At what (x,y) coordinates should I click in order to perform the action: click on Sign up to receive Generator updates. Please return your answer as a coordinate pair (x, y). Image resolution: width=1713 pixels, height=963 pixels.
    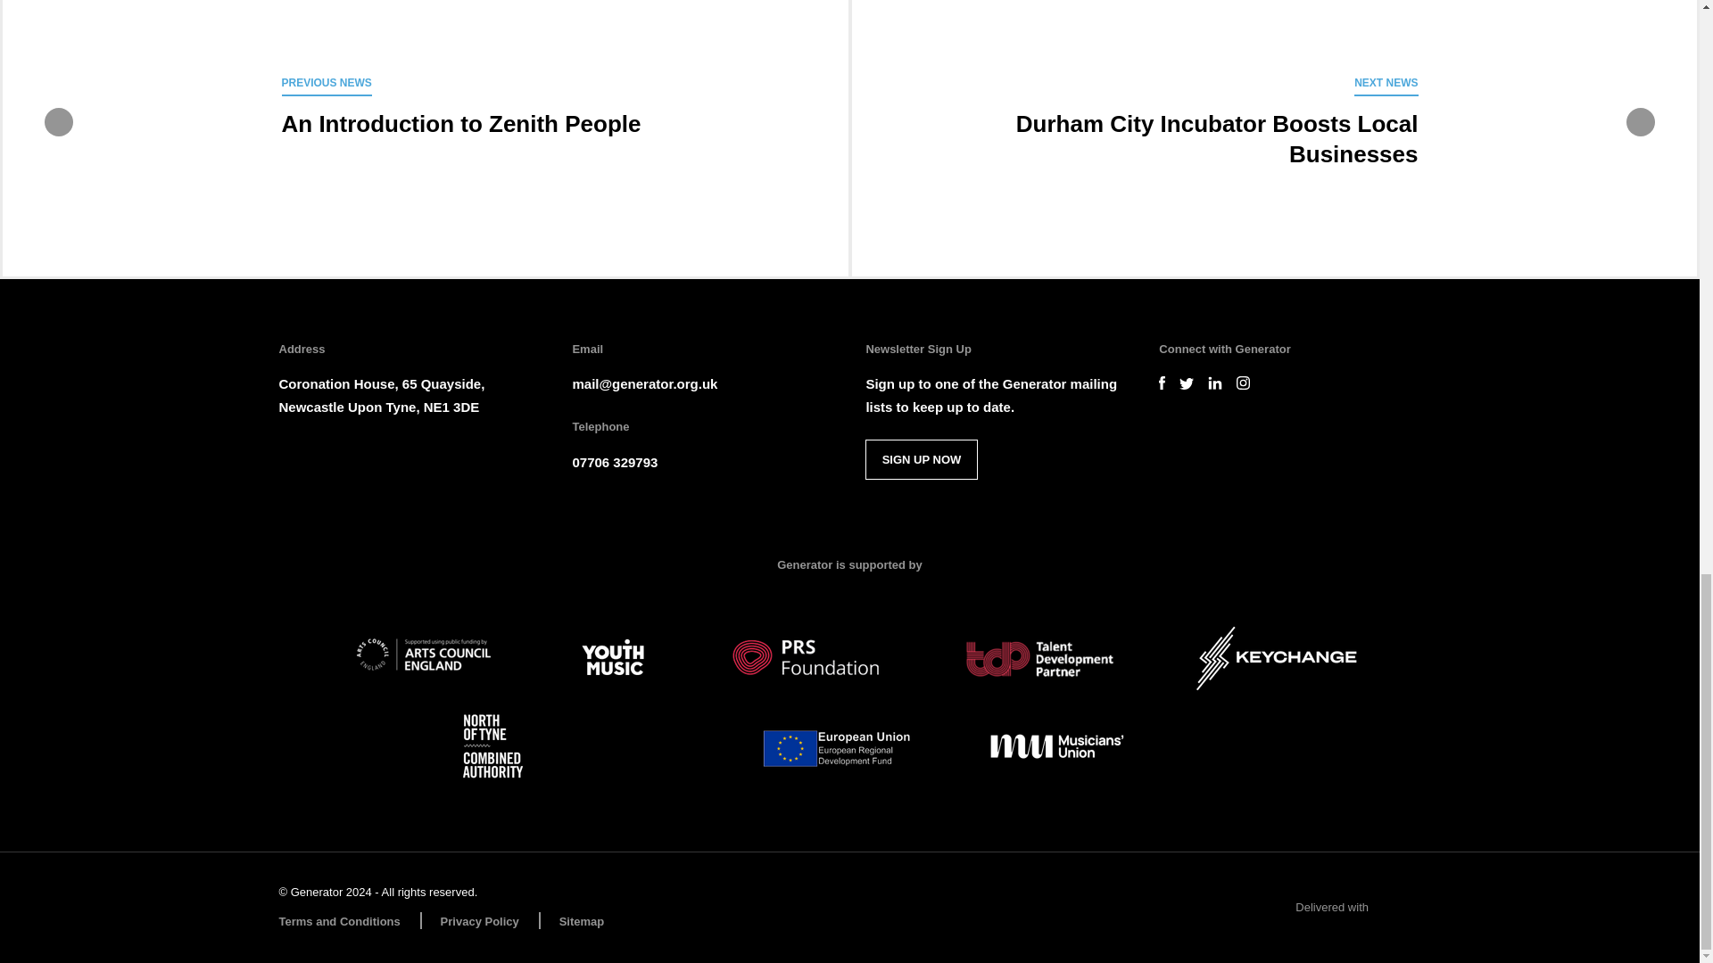
    Looking at the image, I should click on (921, 458).